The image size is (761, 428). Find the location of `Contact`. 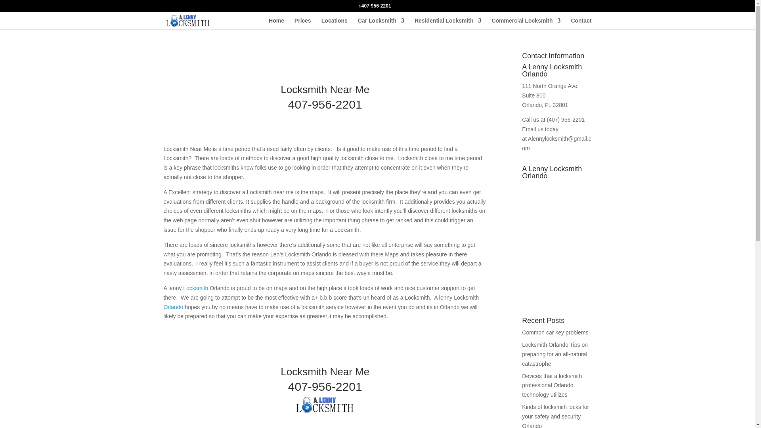

Contact is located at coordinates (581, 24).